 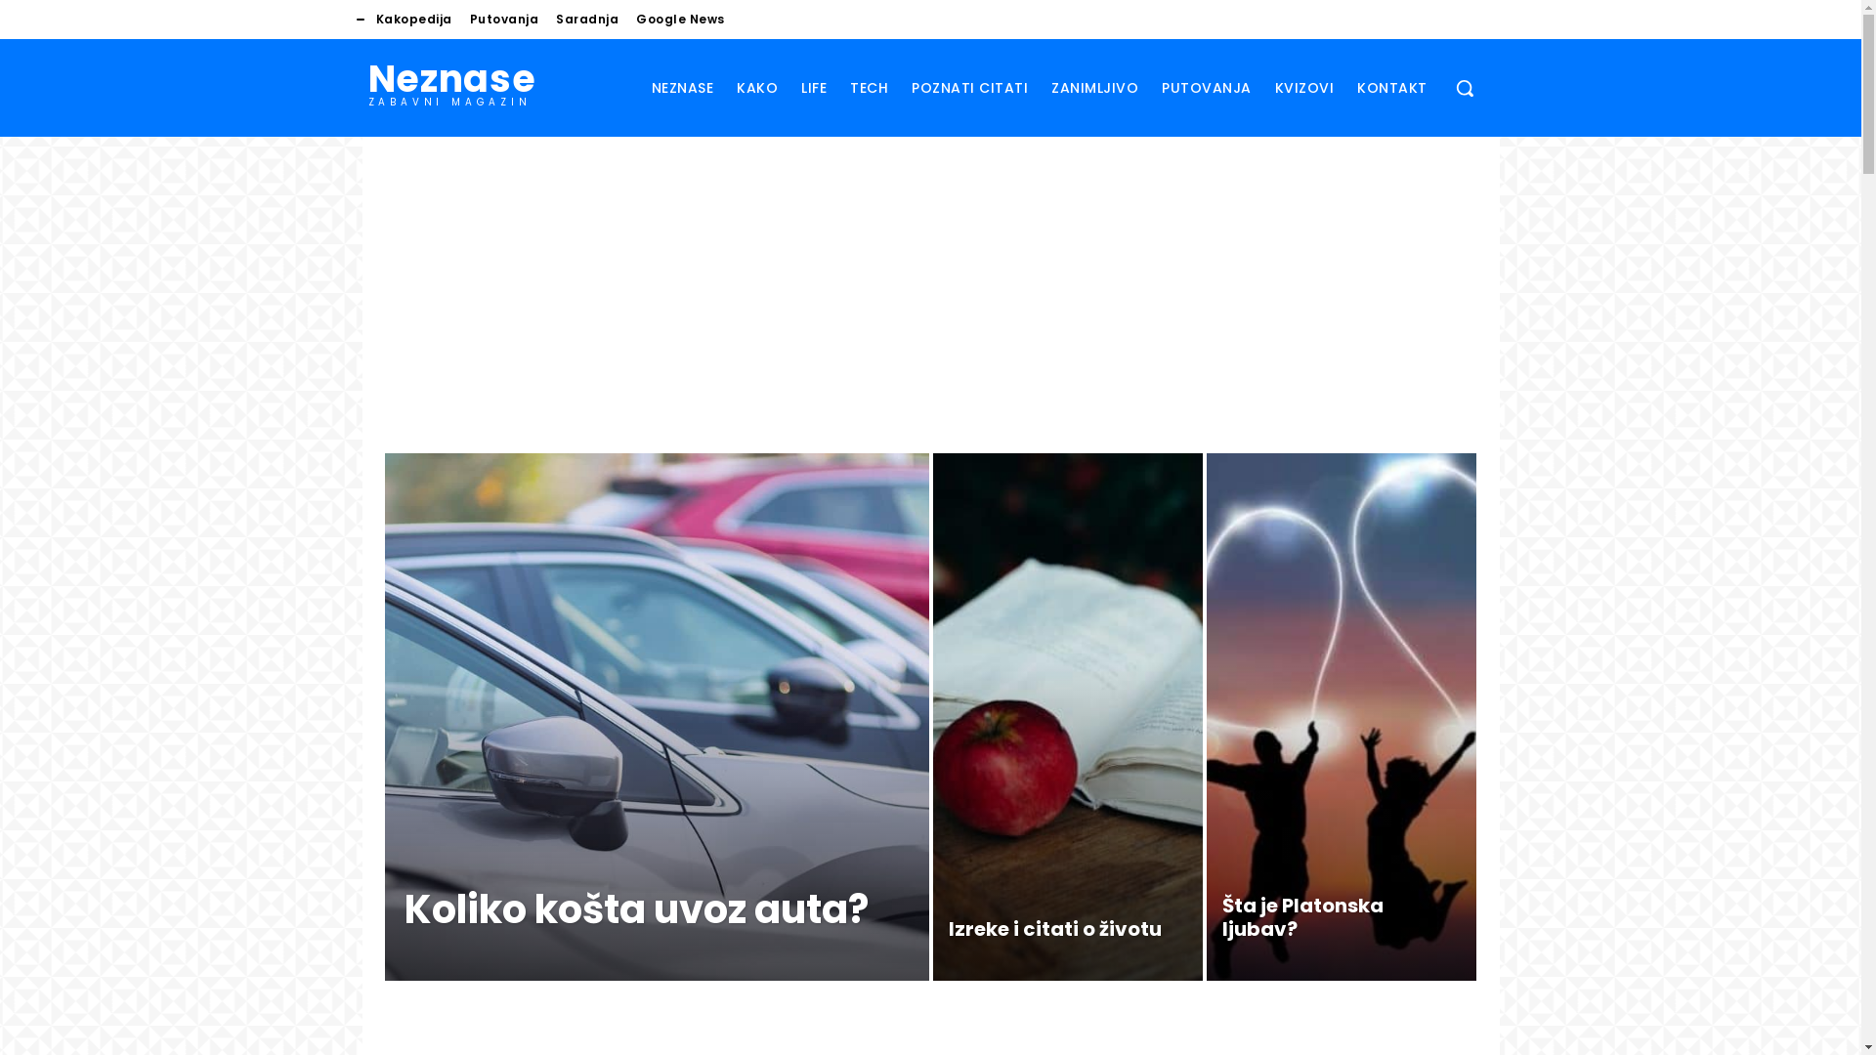 What do you see at coordinates (451, 82) in the screenshot?
I see `Neznase
ZABAVNI MAGAZIN` at bounding box center [451, 82].